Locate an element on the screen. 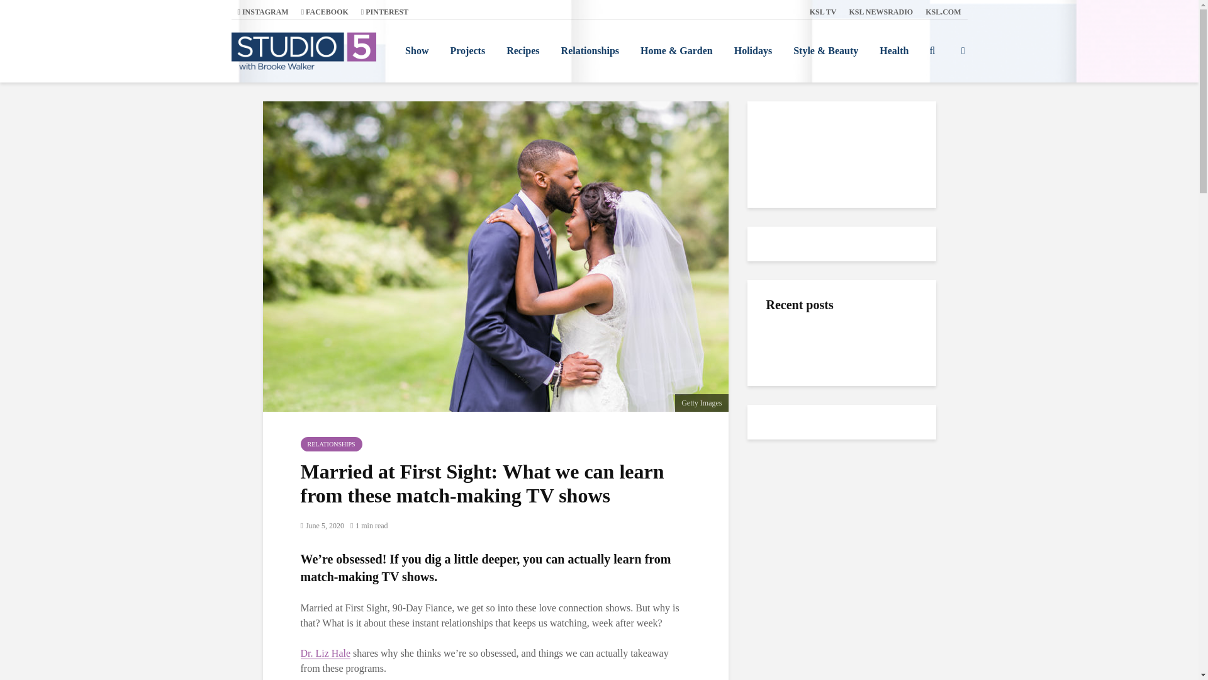  KSL NEWSRADIO is located at coordinates (881, 11).